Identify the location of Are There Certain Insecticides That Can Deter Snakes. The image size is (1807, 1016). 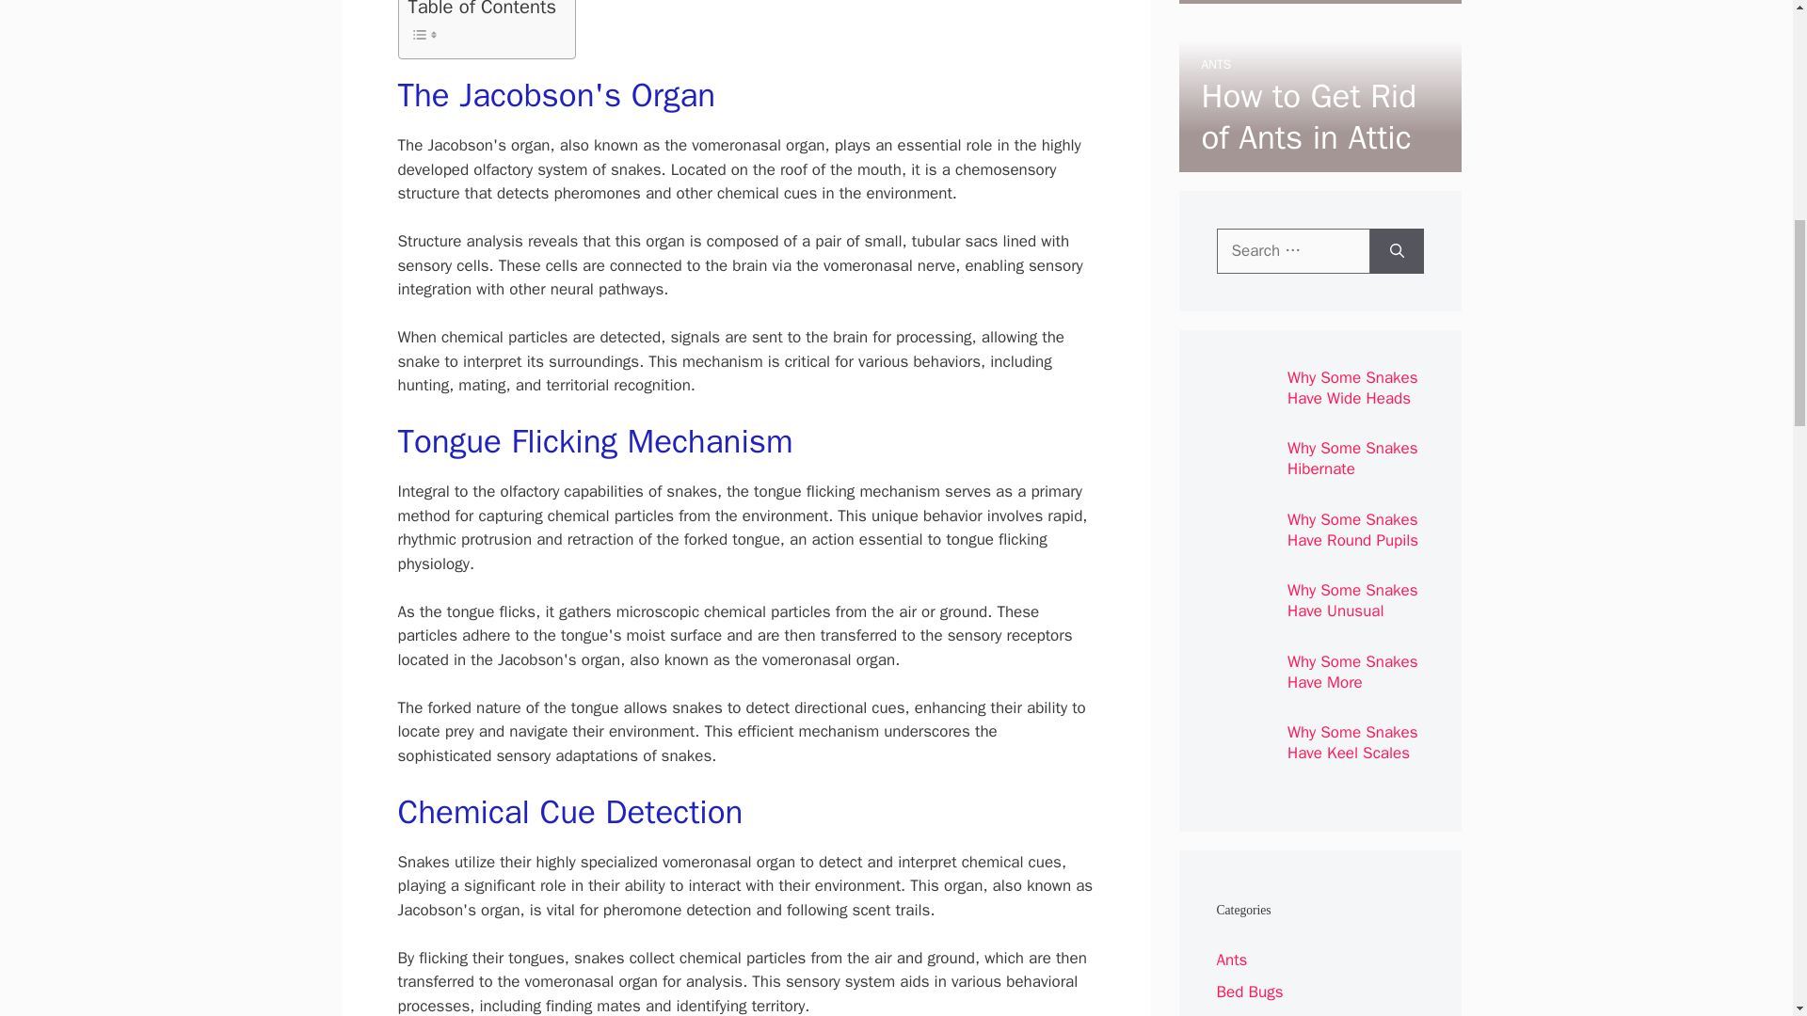
(1308, 57).